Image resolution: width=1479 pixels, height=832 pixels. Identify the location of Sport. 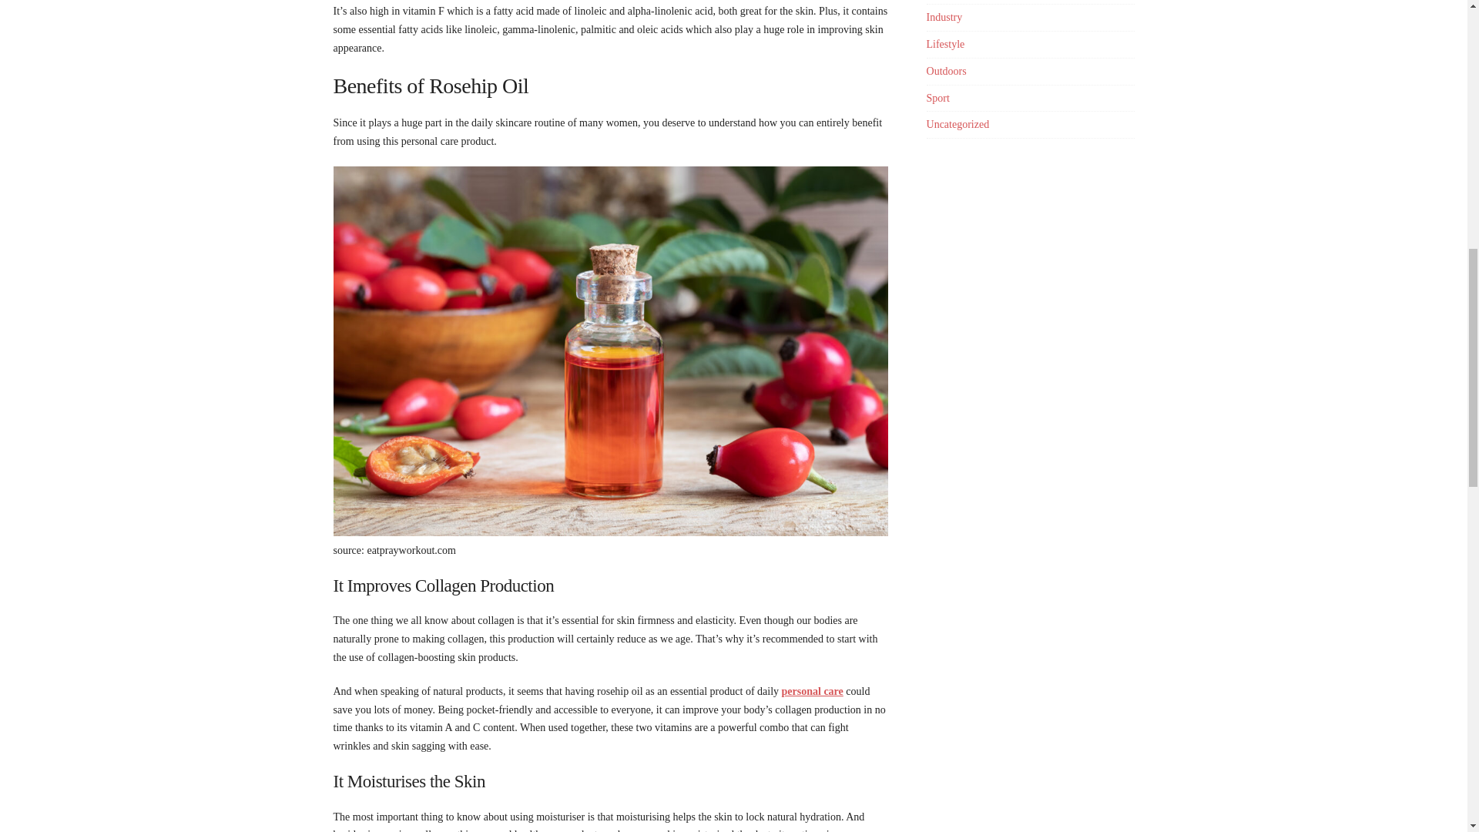
(938, 98).